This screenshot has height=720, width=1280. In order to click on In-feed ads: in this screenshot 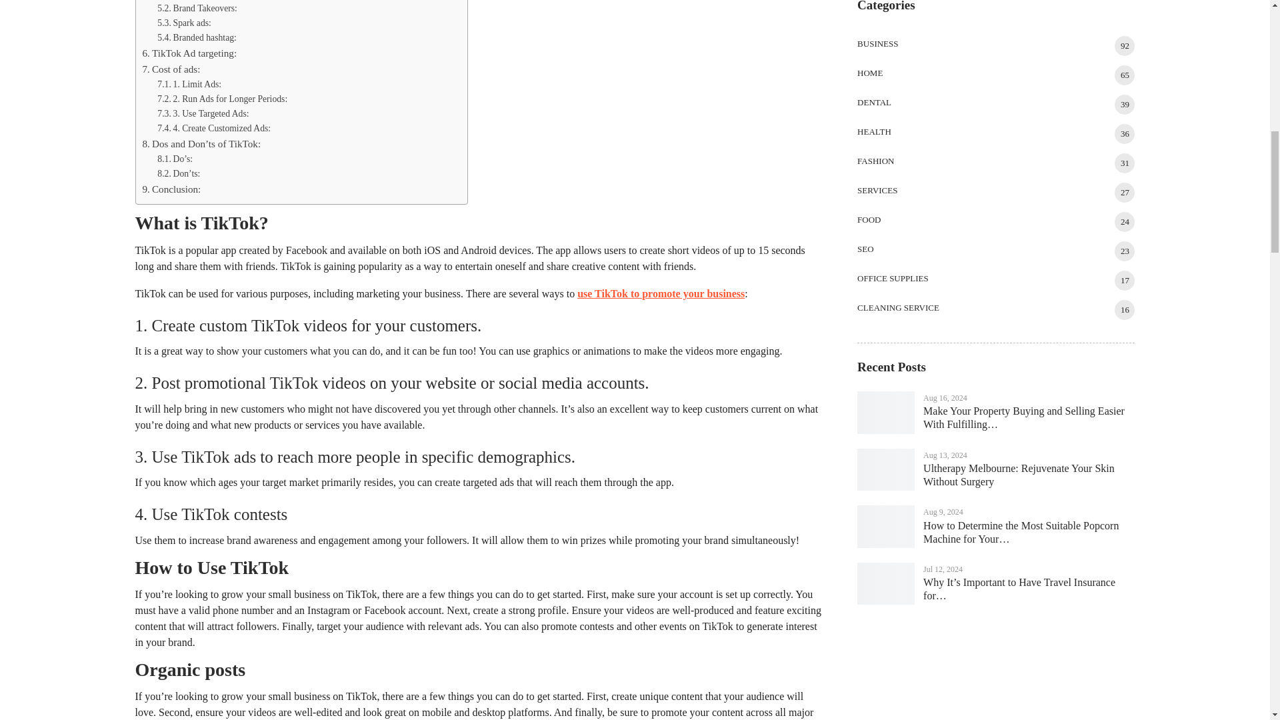, I will do `click(187, 1)`.